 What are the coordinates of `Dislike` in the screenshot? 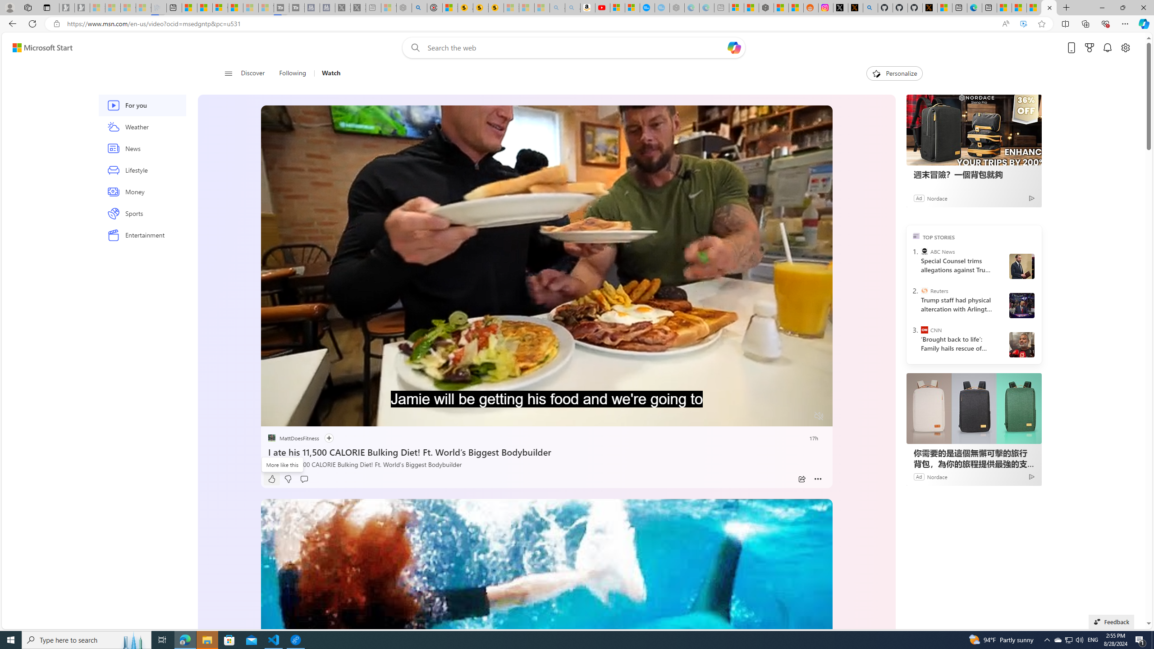 It's located at (288, 479).